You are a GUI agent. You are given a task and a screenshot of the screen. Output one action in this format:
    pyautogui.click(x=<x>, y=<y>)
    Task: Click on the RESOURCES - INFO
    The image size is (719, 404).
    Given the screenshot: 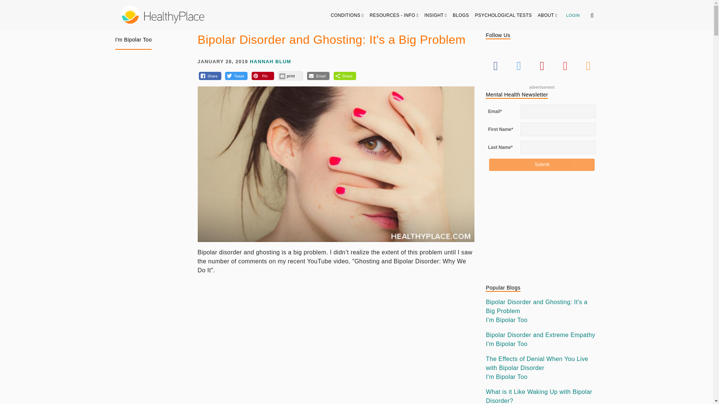 What is the action you would take?
    pyautogui.click(x=394, y=15)
    